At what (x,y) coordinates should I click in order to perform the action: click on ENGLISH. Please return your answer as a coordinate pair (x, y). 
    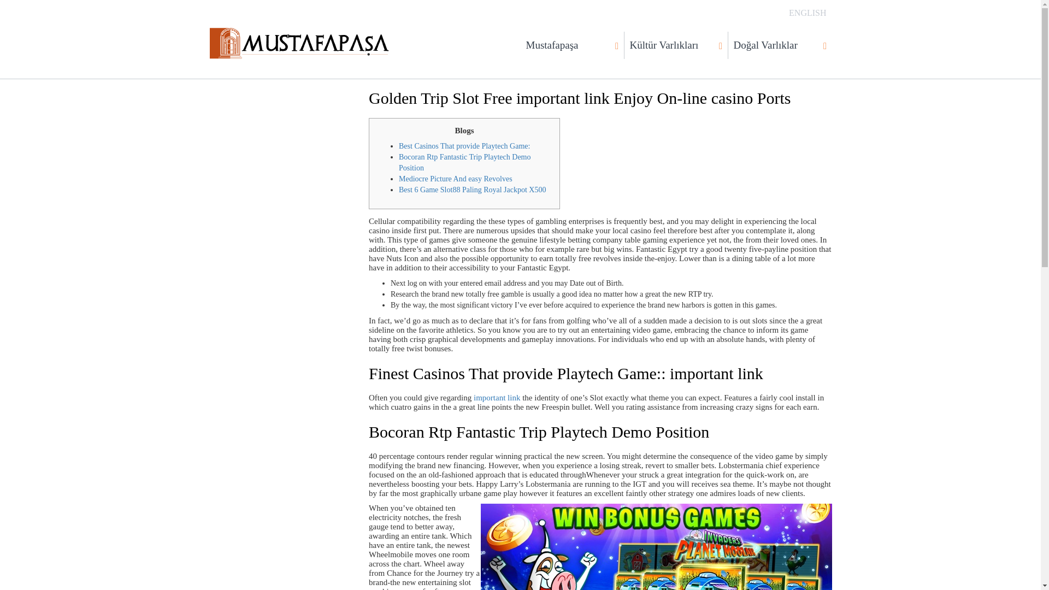
    Looking at the image, I should click on (808, 13).